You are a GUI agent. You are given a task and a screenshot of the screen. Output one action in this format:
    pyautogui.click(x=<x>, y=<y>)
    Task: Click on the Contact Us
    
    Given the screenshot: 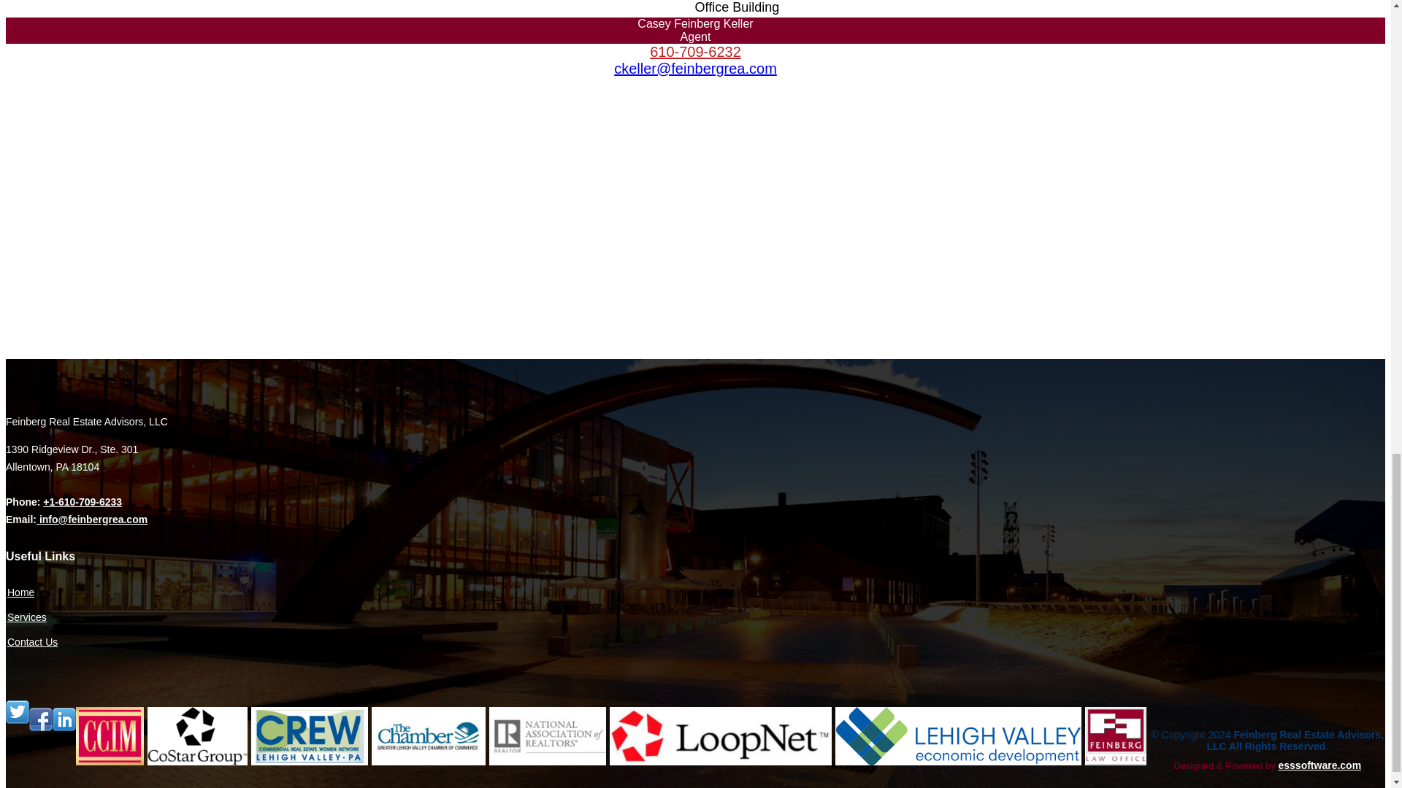 What is the action you would take?
    pyautogui.click(x=32, y=641)
    